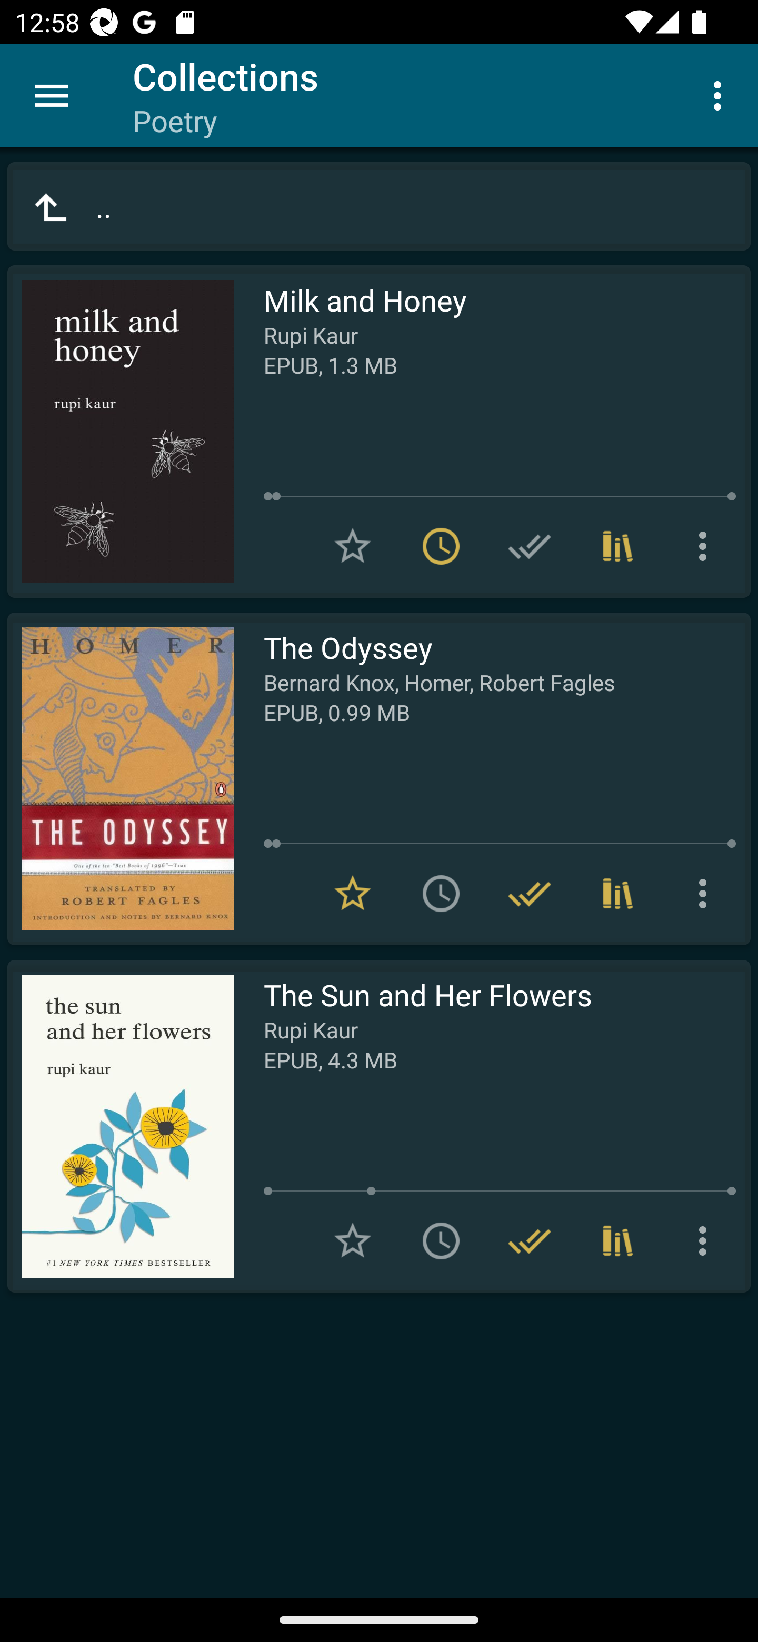  What do you see at coordinates (353, 893) in the screenshot?
I see `Remove from Favorites` at bounding box center [353, 893].